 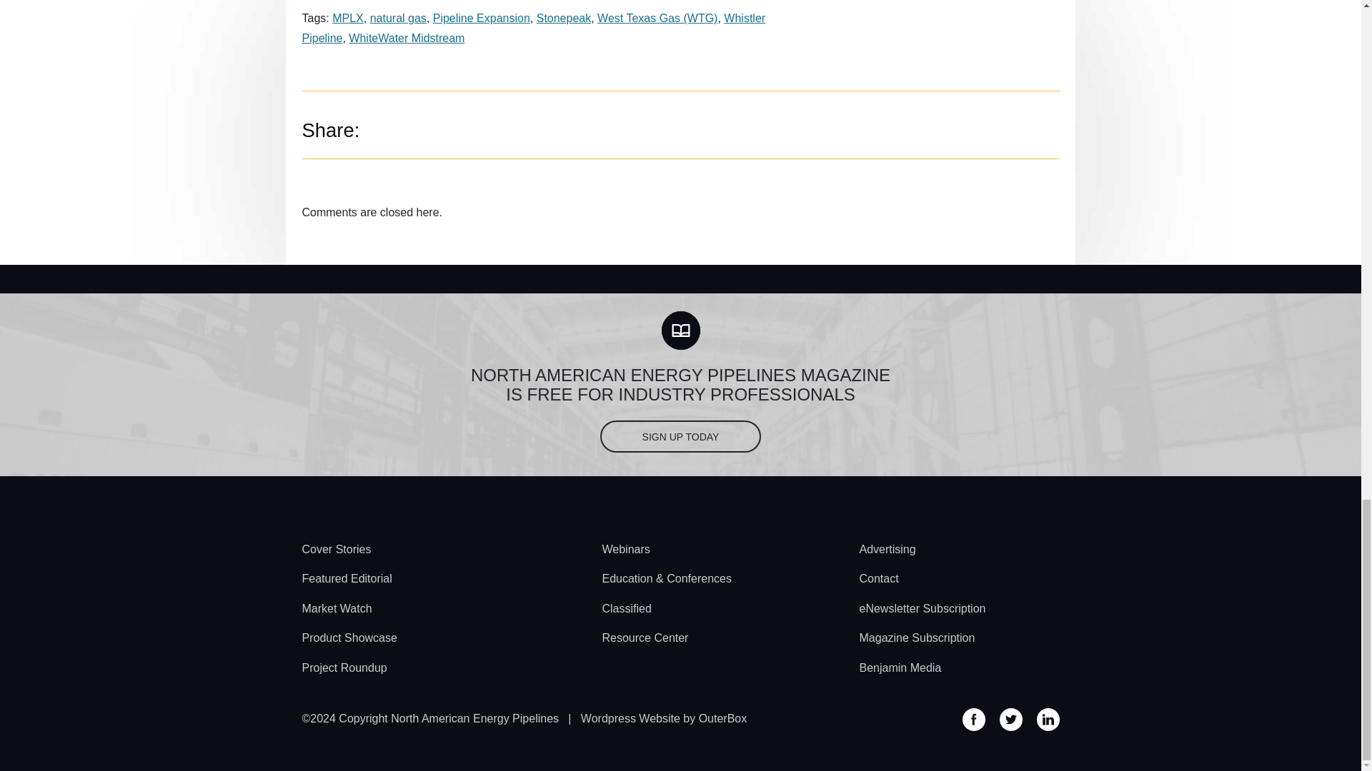 I want to click on MPLX, so click(x=347, y=18).